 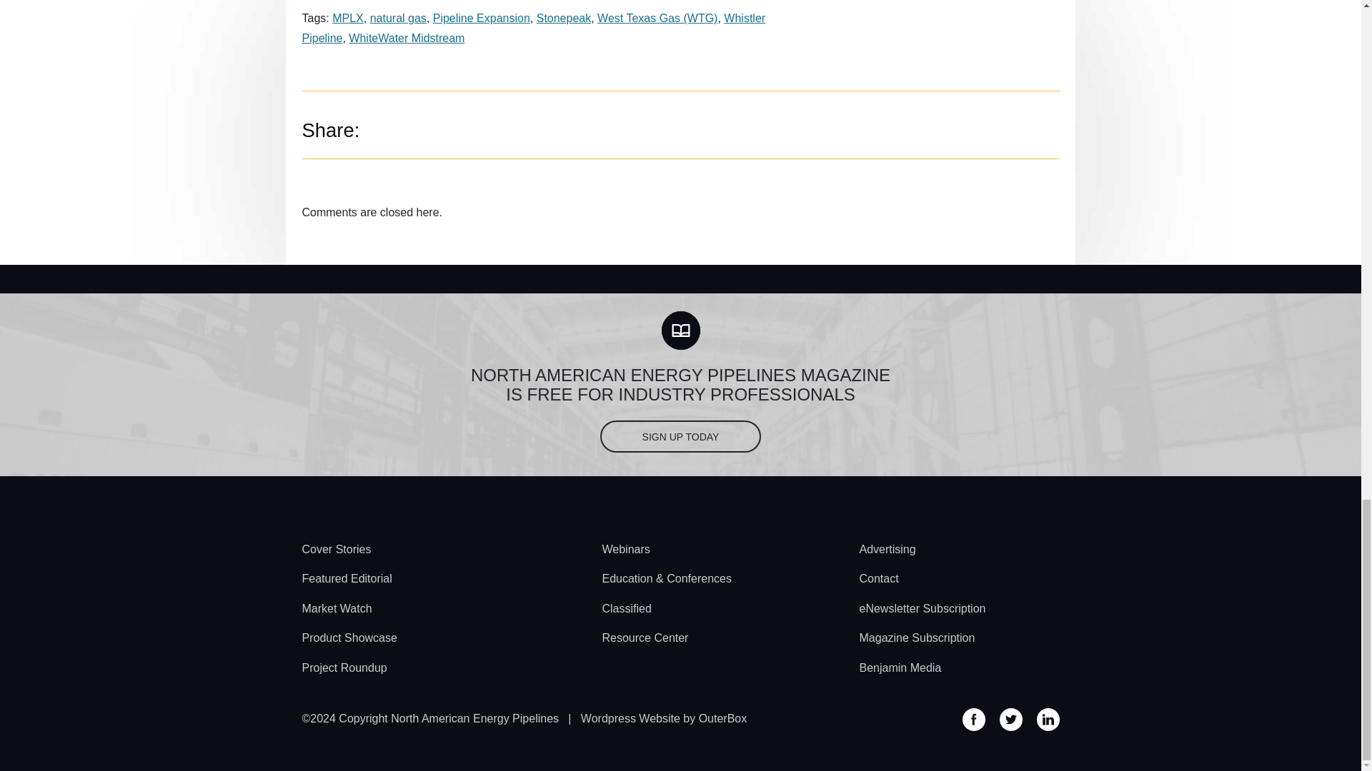 I want to click on MPLX, so click(x=347, y=18).